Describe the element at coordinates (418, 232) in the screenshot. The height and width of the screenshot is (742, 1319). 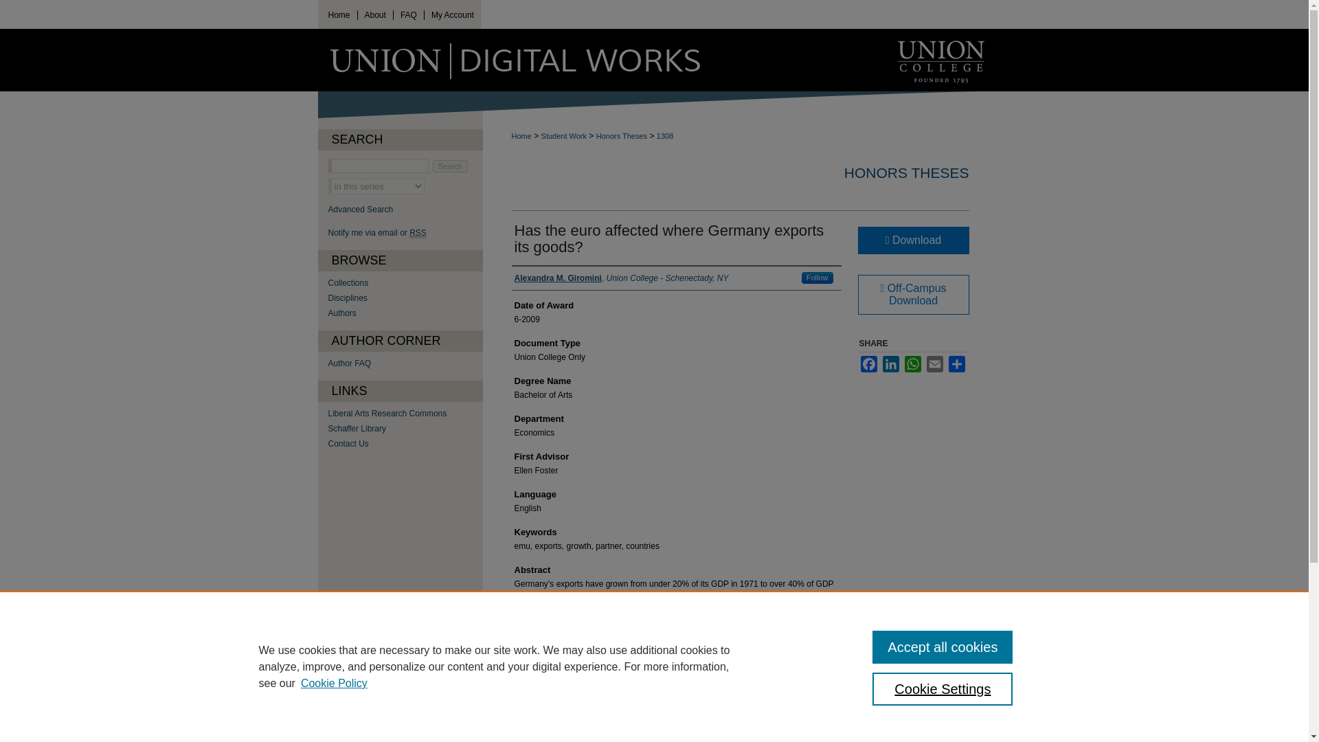
I see `Really Simple Syndication` at that location.